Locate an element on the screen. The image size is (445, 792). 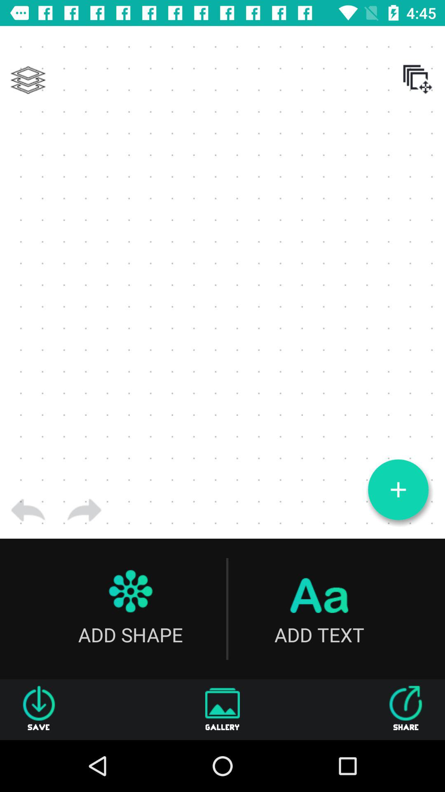
scroll to the save is located at coordinates (39, 709).